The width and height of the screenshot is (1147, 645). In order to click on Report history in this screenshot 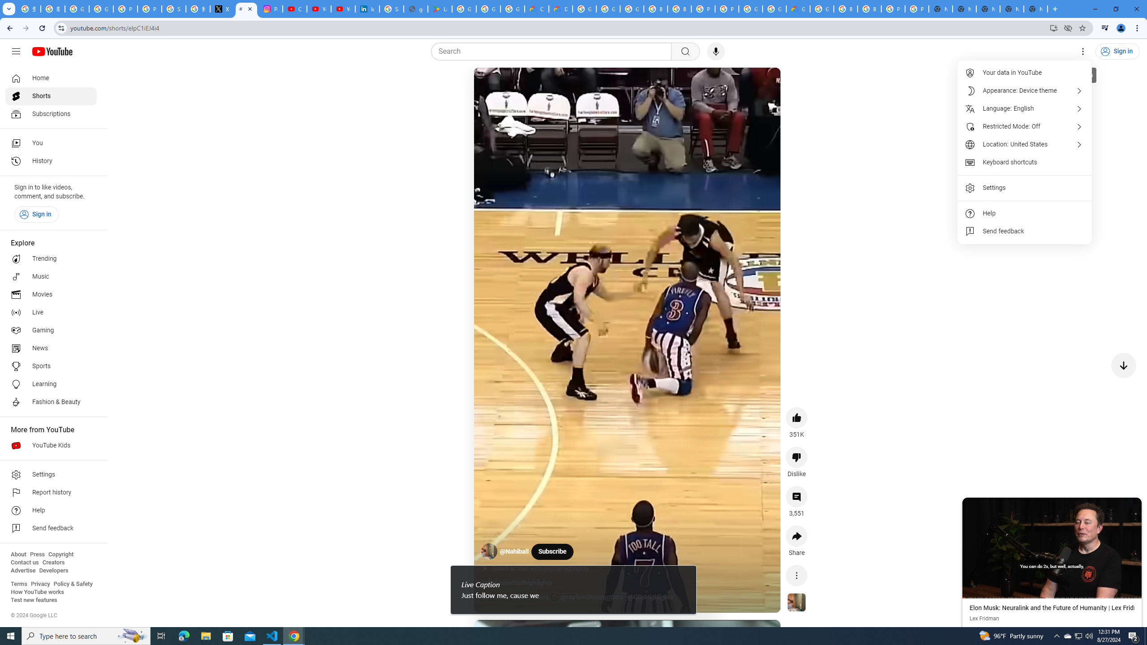, I will do `click(51, 493)`.